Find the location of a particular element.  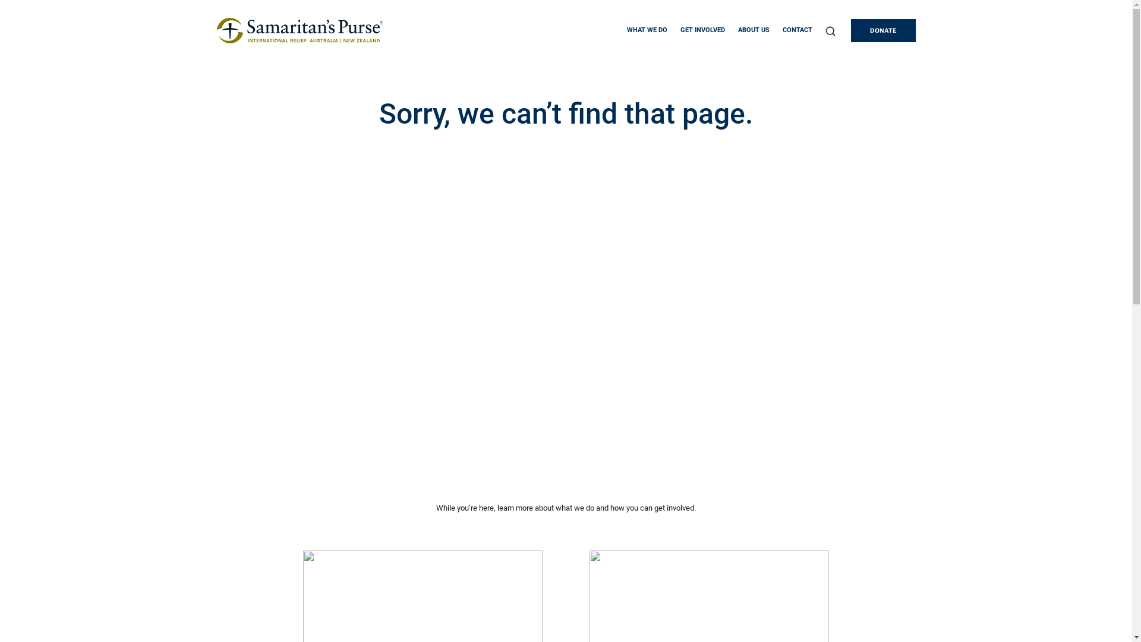

DONATE is located at coordinates (883, 31).